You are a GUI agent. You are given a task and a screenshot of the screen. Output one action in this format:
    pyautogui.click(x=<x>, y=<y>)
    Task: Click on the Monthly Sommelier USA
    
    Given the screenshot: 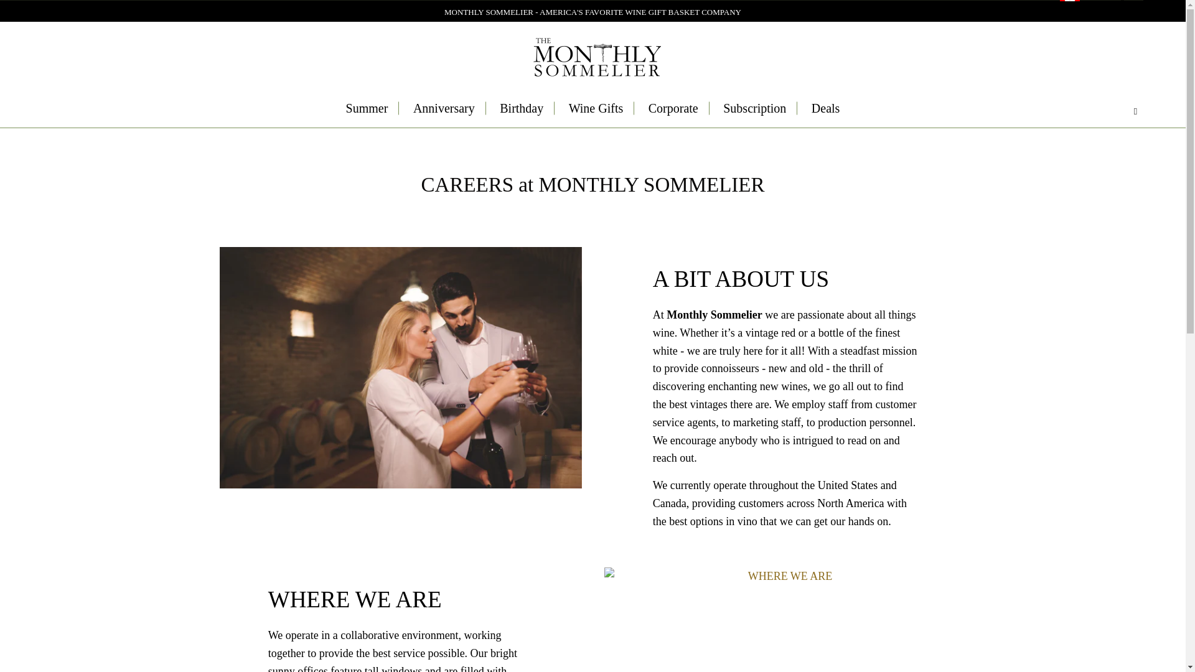 What is the action you would take?
    pyautogui.click(x=596, y=58)
    